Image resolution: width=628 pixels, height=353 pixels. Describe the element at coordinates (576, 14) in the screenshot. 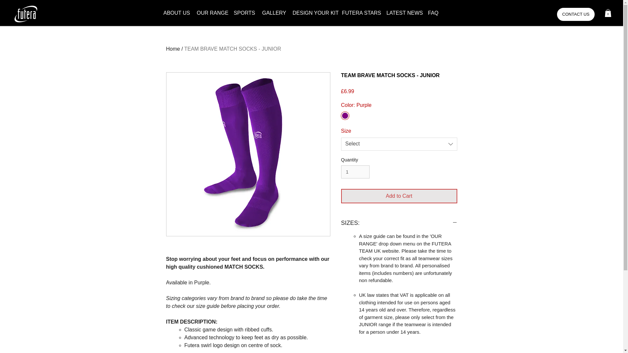

I see `CONTACT US` at that location.